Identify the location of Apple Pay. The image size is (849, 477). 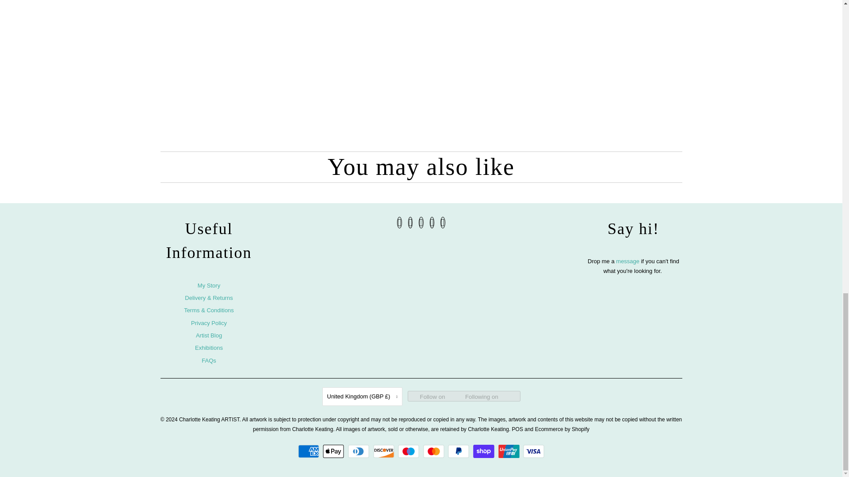
(334, 451).